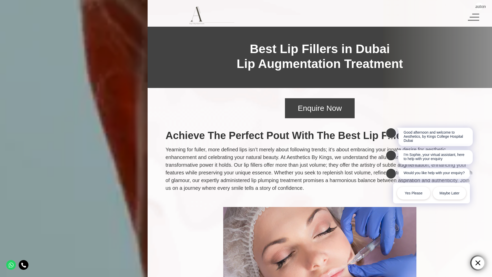 The height and width of the screenshot is (277, 492). Describe the element at coordinates (24, 265) in the screenshot. I see `Call and book now!` at that location.